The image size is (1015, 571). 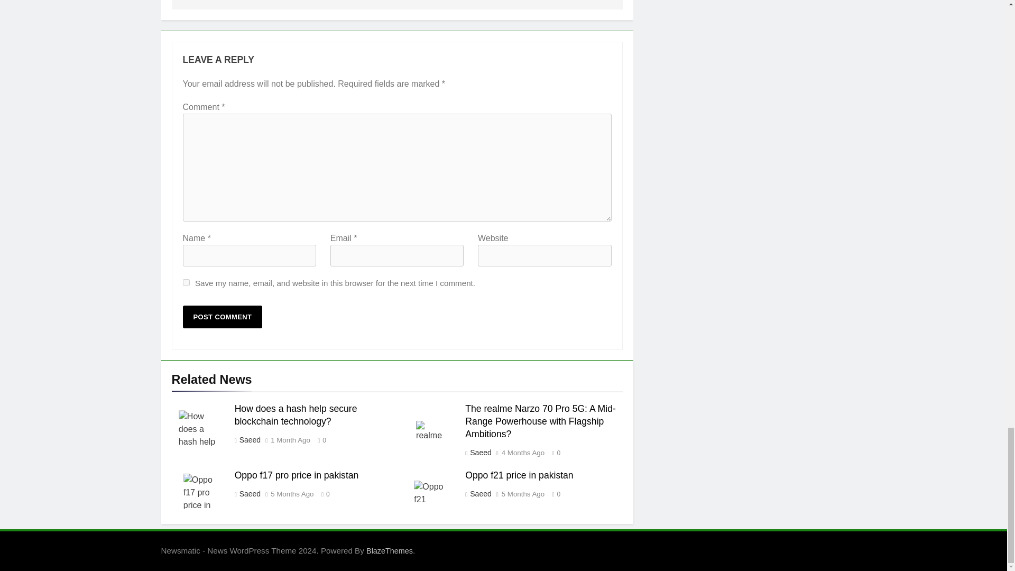 What do you see at coordinates (186, 282) in the screenshot?
I see `yes` at bounding box center [186, 282].